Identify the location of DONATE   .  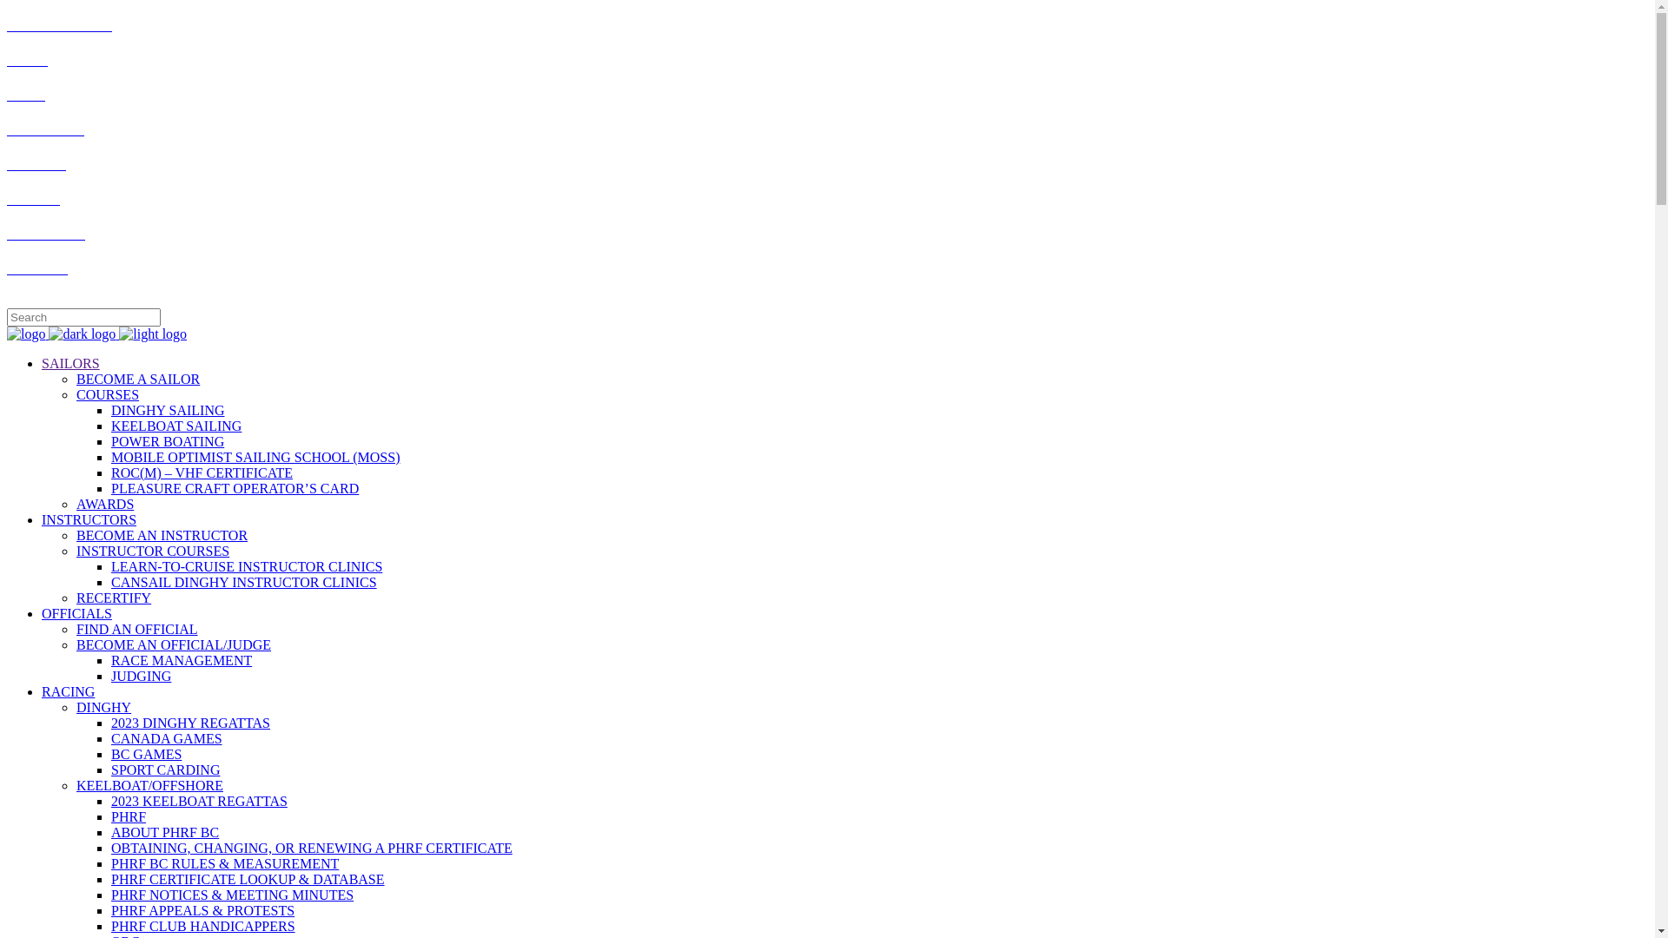
(33, 198).